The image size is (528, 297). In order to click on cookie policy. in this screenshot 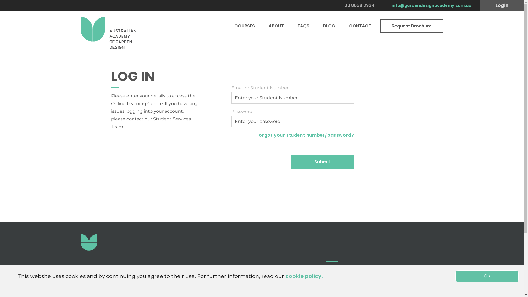, I will do `click(304, 276)`.